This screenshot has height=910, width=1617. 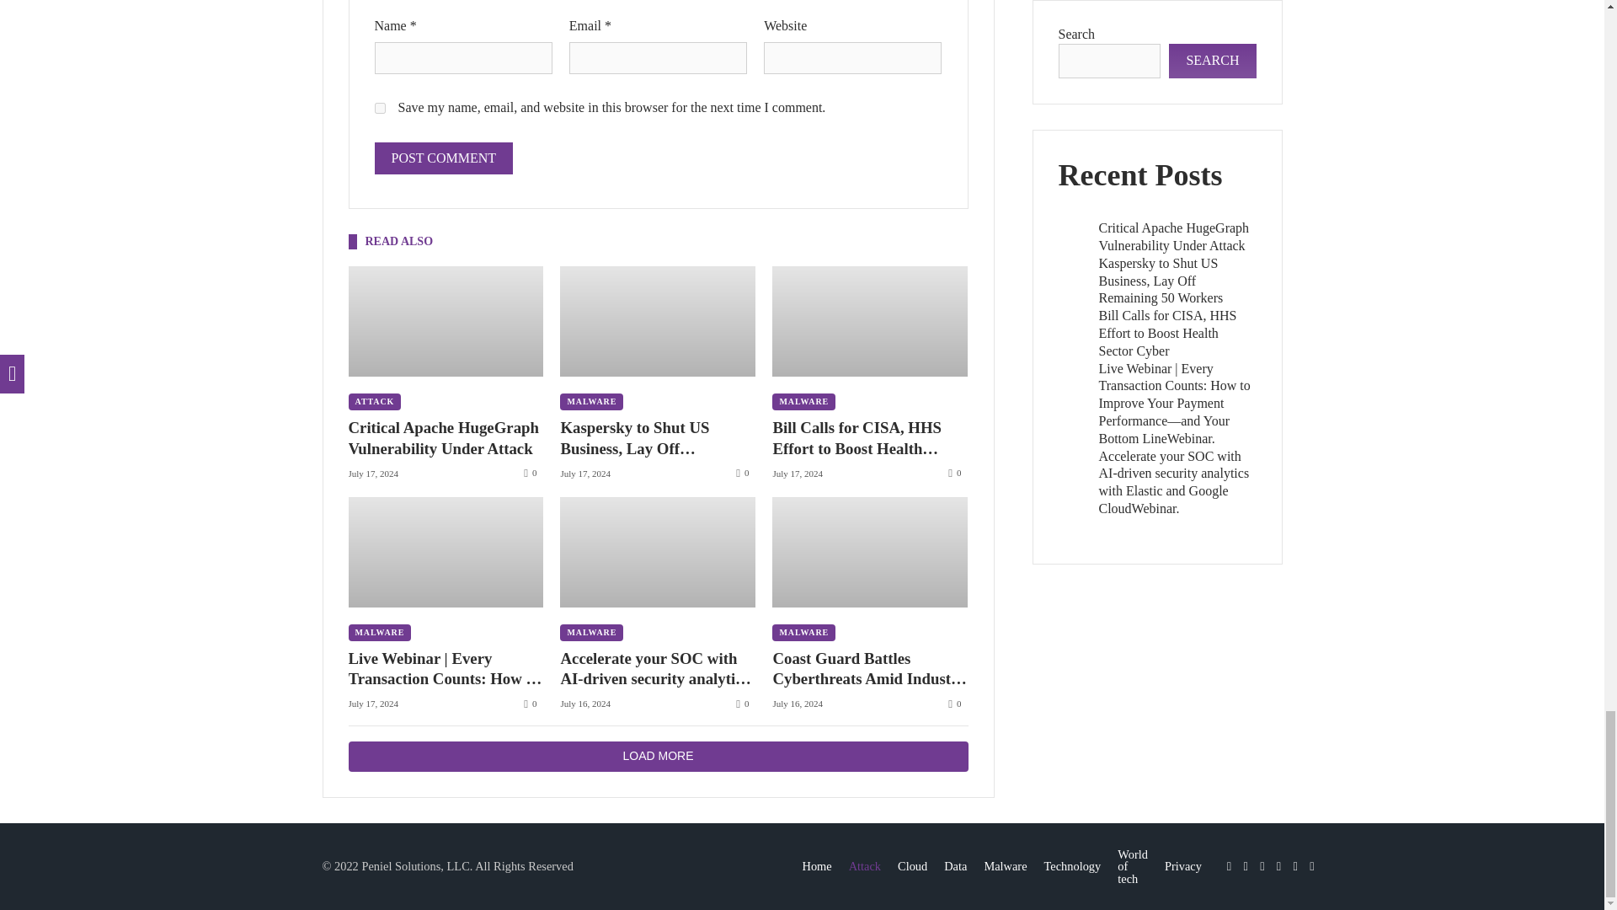 What do you see at coordinates (379, 108) in the screenshot?
I see `yes` at bounding box center [379, 108].